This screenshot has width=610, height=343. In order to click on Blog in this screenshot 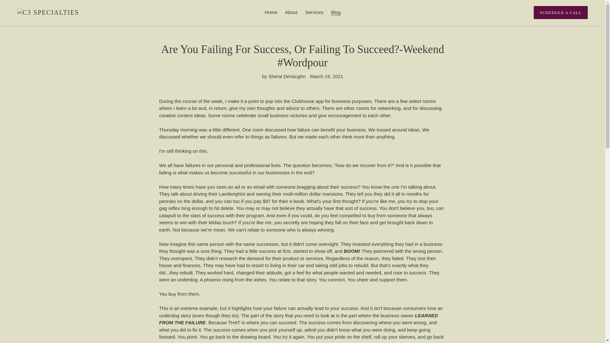, I will do `click(336, 12)`.